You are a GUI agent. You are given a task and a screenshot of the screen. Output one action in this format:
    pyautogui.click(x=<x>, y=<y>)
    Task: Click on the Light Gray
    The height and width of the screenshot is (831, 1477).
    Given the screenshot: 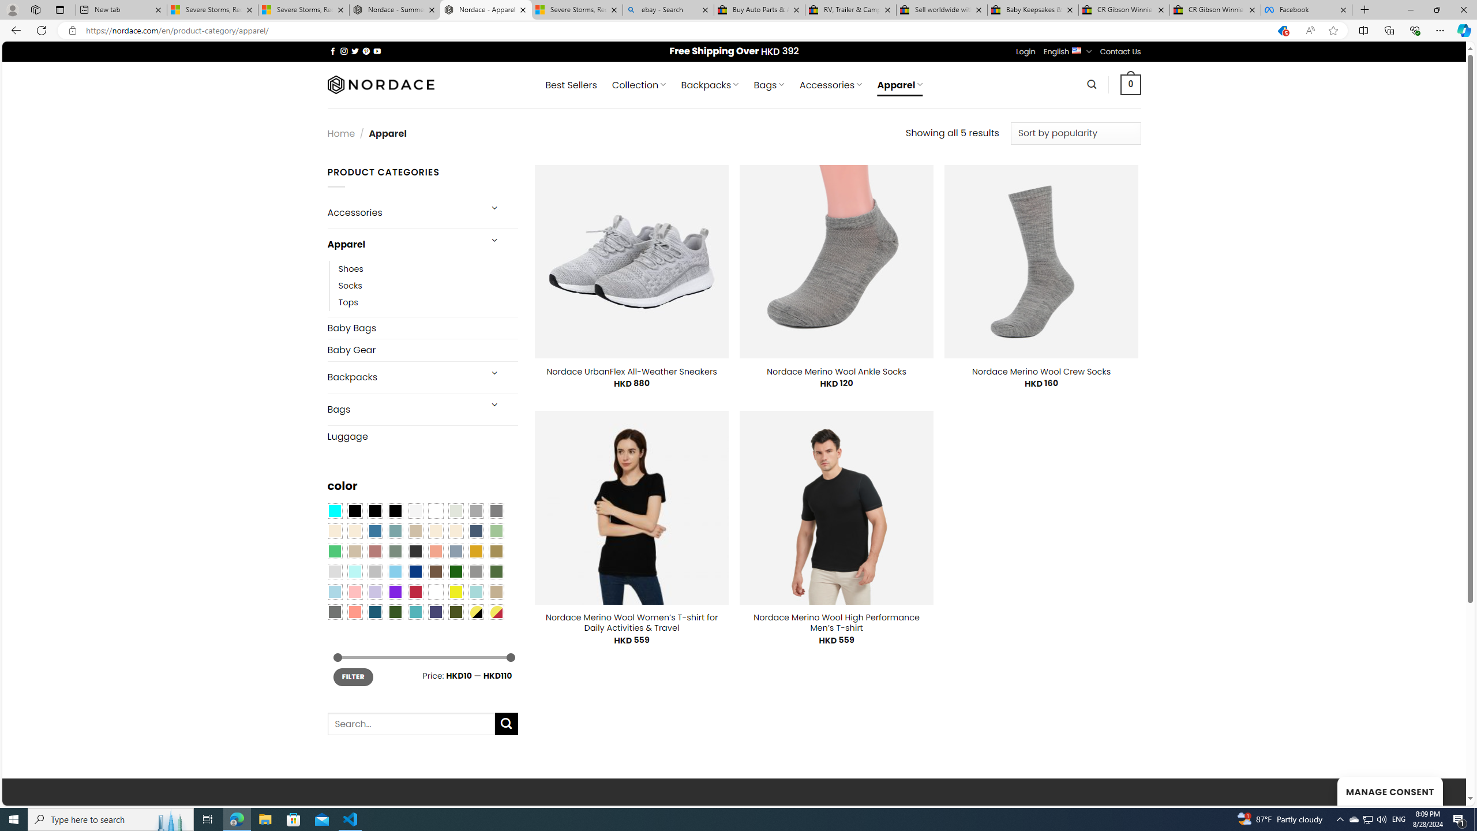 What is the action you would take?
    pyautogui.click(x=334, y=571)
    